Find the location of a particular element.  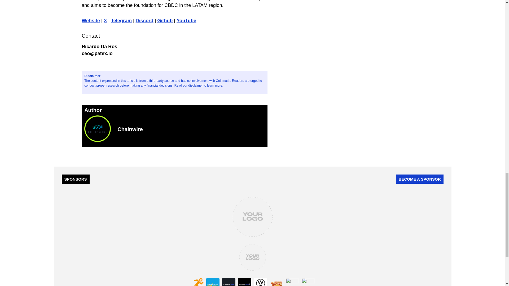

Discord is located at coordinates (145, 21).